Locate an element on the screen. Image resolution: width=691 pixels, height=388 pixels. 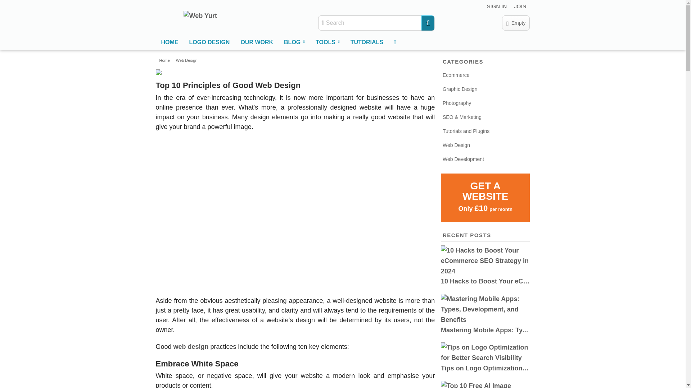
Web Yurt is located at coordinates (200, 16).